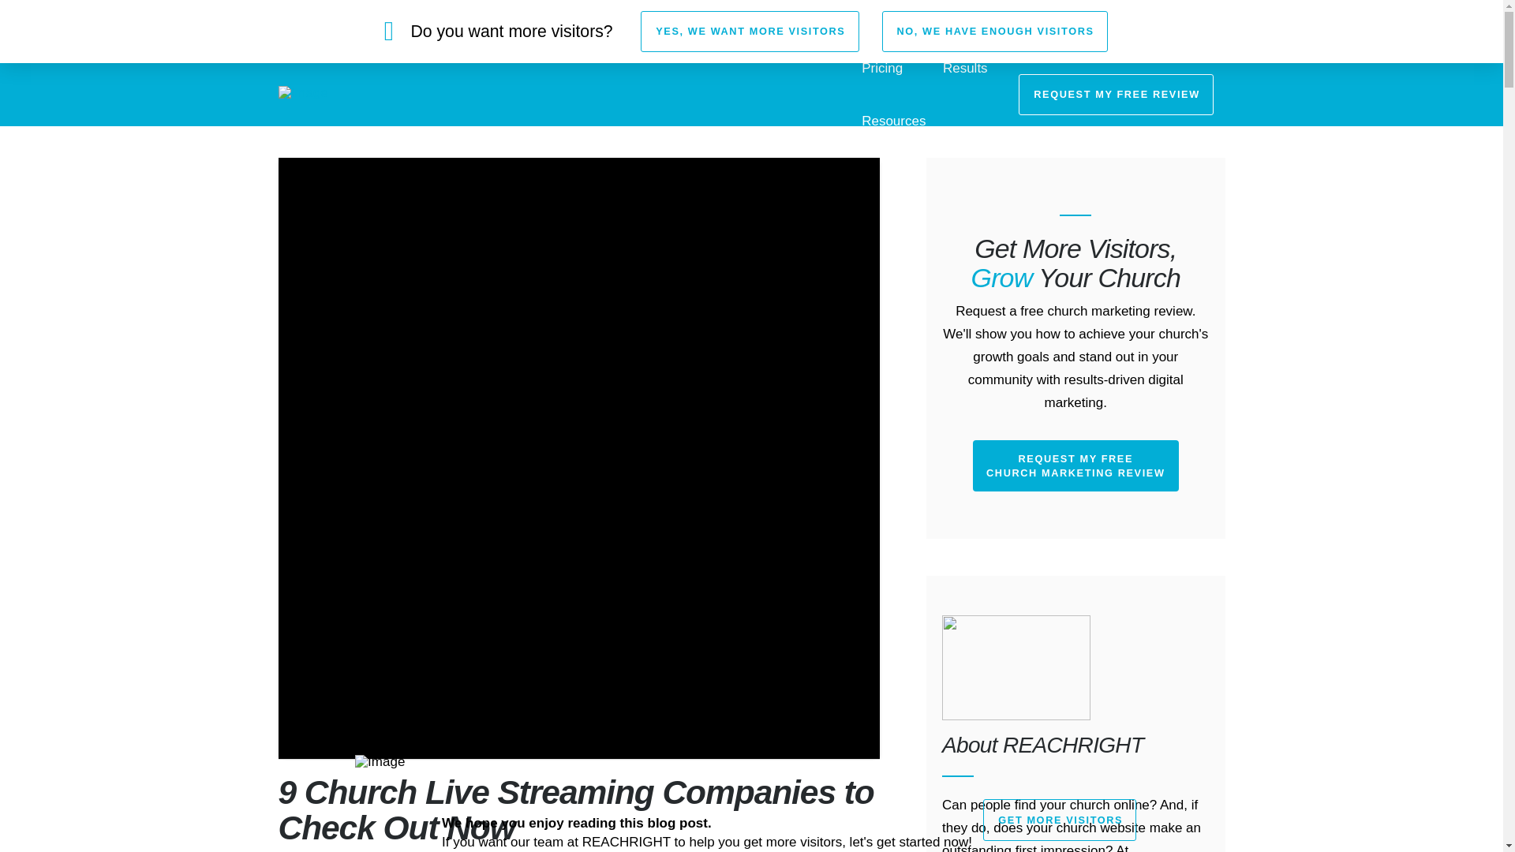 The width and height of the screenshot is (1515, 852). Describe the element at coordinates (994, 32) in the screenshot. I see `NO, WE HAVE ENOUGH VISITORS` at that location.